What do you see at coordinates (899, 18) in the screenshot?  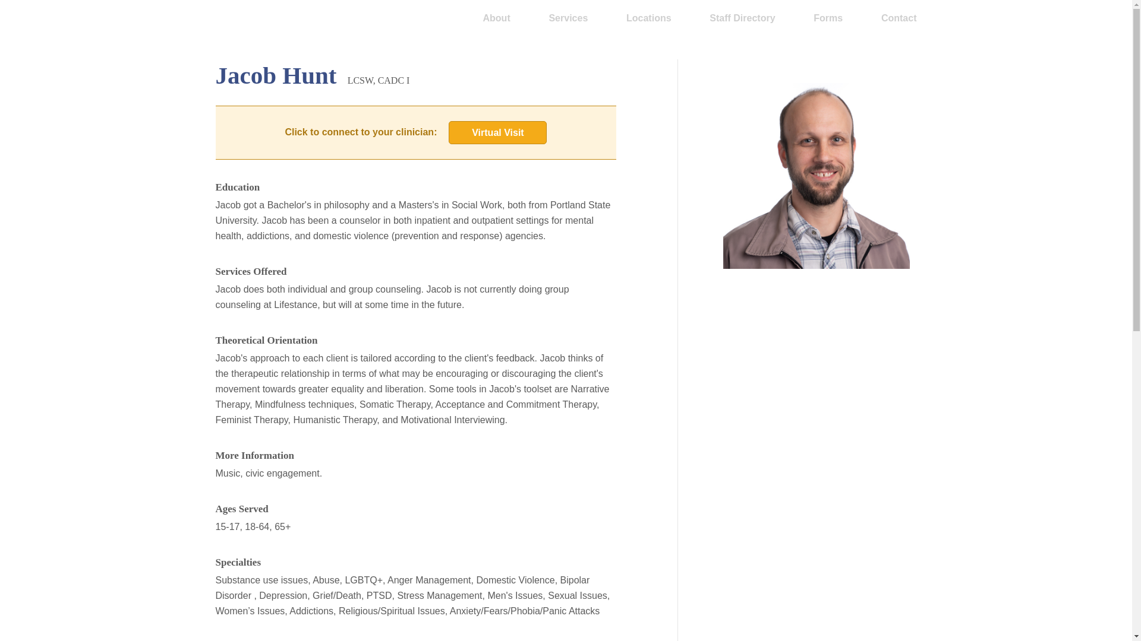 I see `Contact` at bounding box center [899, 18].